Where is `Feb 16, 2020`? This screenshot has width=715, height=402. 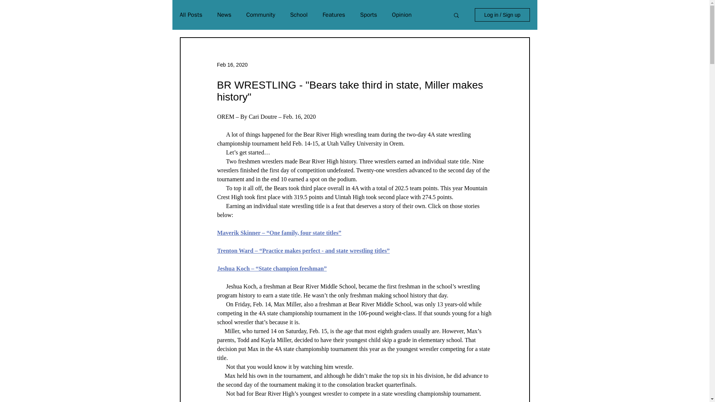 Feb 16, 2020 is located at coordinates (232, 65).